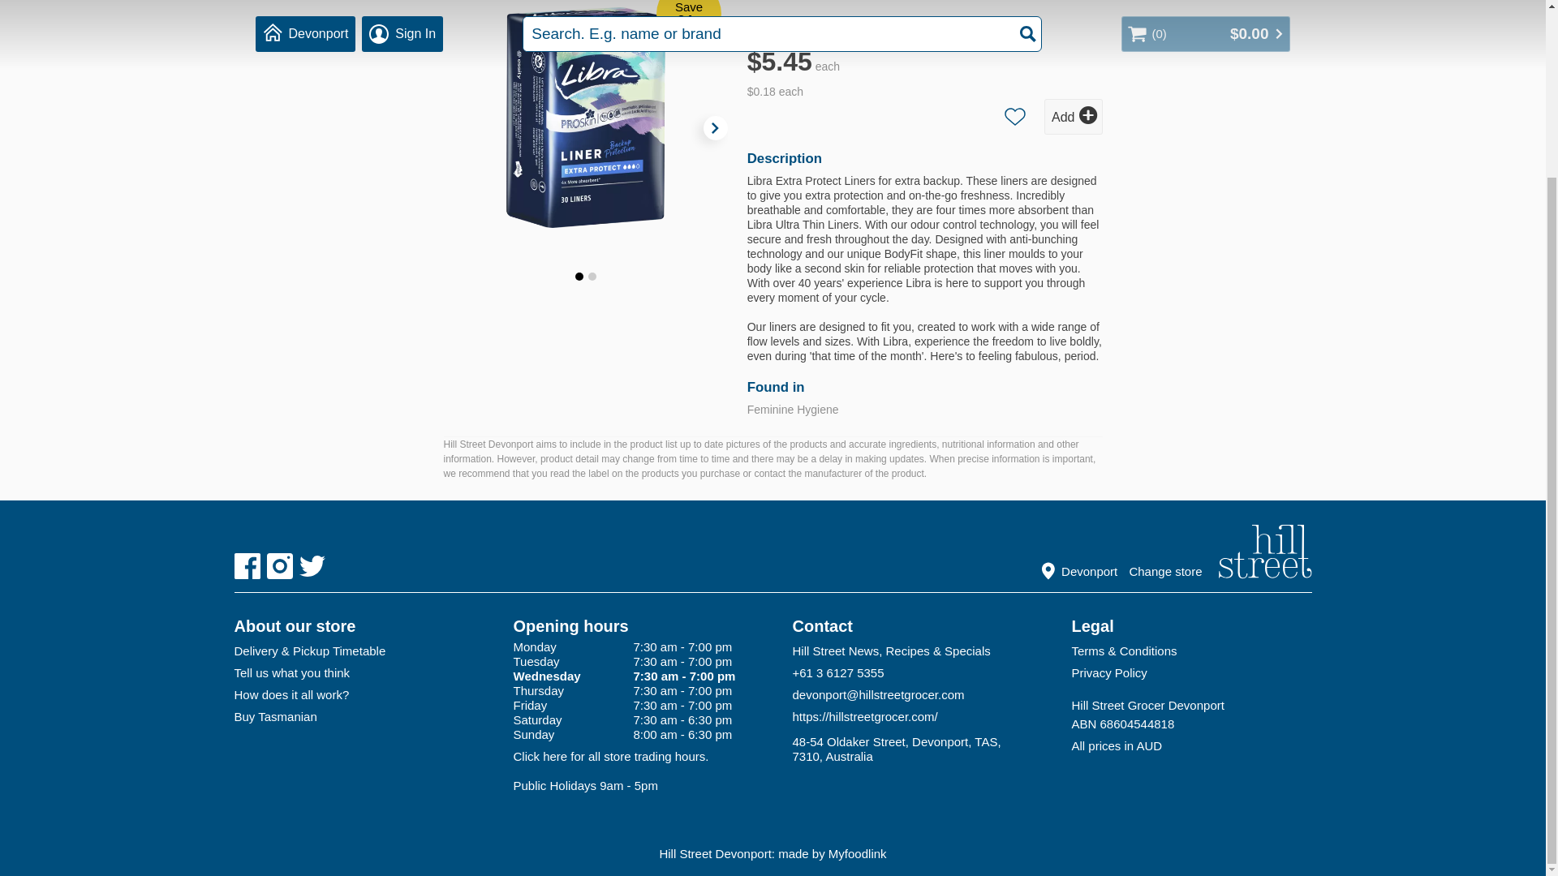  Describe the element at coordinates (1191, 673) in the screenshot. I see `Privacy Policy` at that location.